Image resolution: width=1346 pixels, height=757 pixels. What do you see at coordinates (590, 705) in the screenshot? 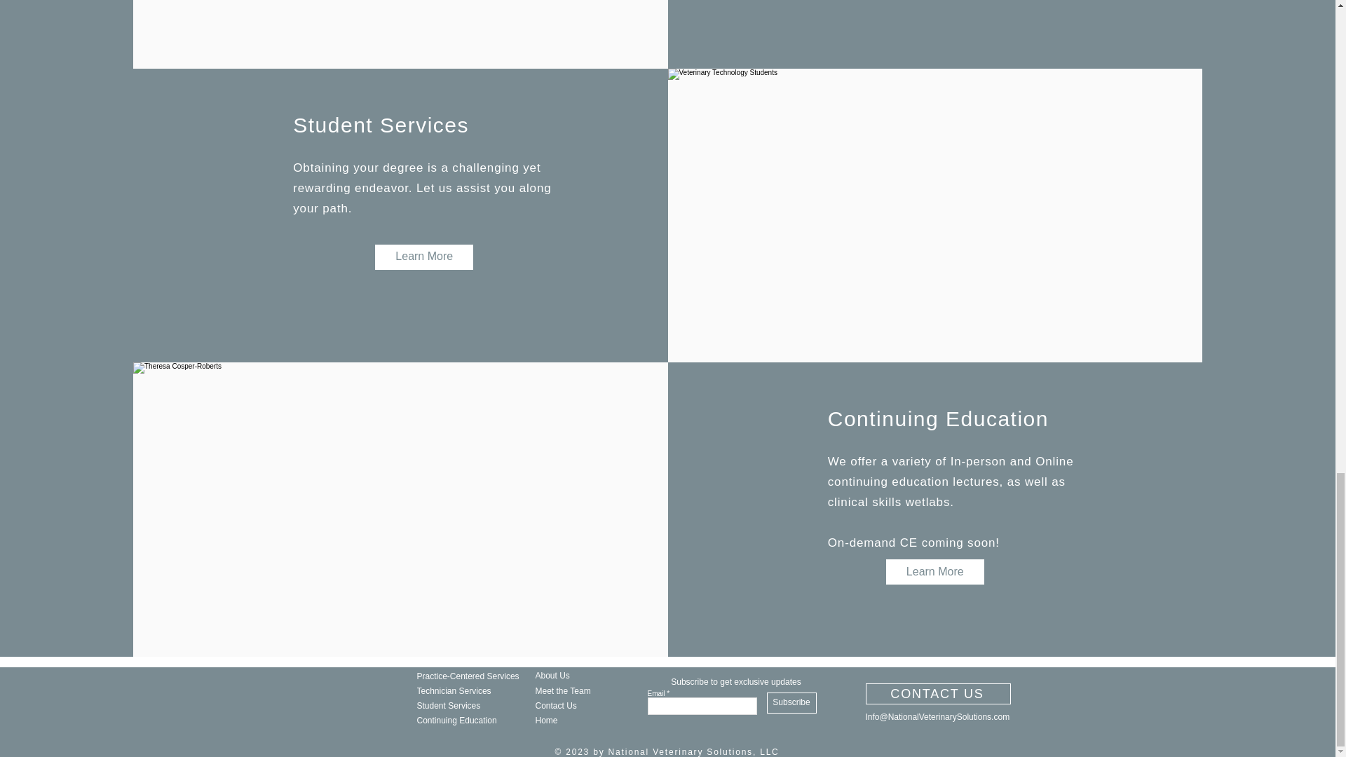
I see `Contact Us` at bounding box center [590, 705].